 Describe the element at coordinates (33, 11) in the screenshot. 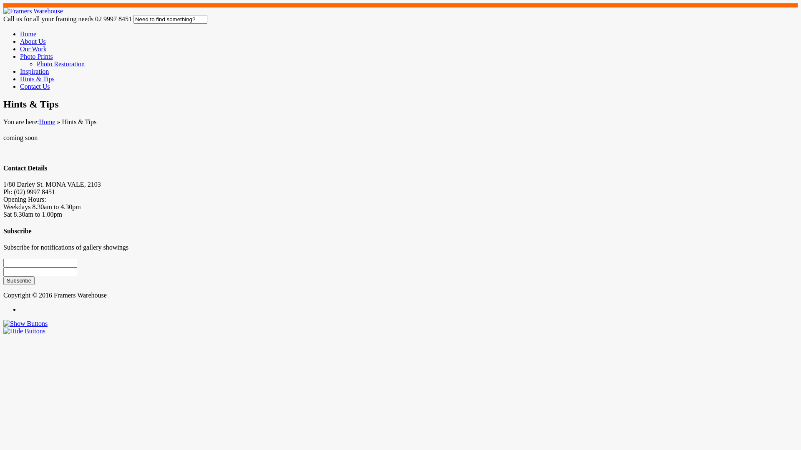

I see `Framers Warehouse` at that location.